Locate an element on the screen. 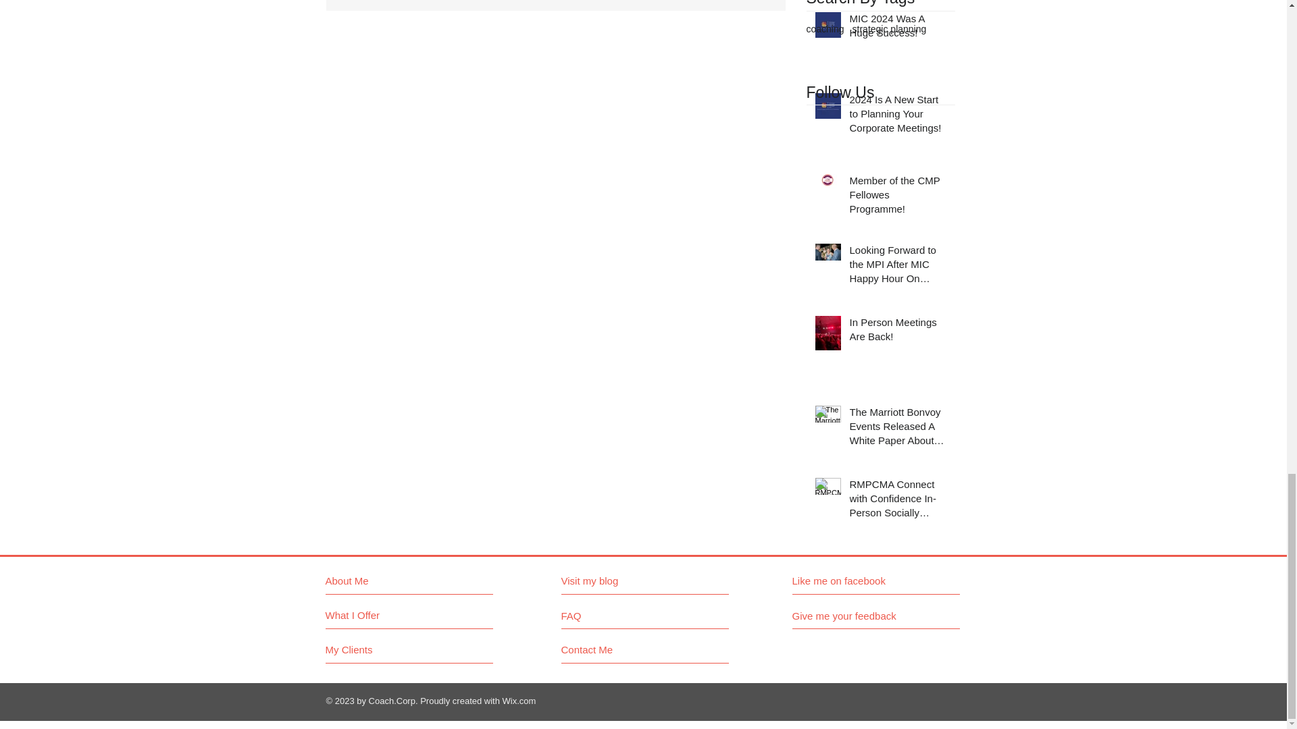  MIC 2024 Was A Huge Success! is located at coordinates (898, 28).